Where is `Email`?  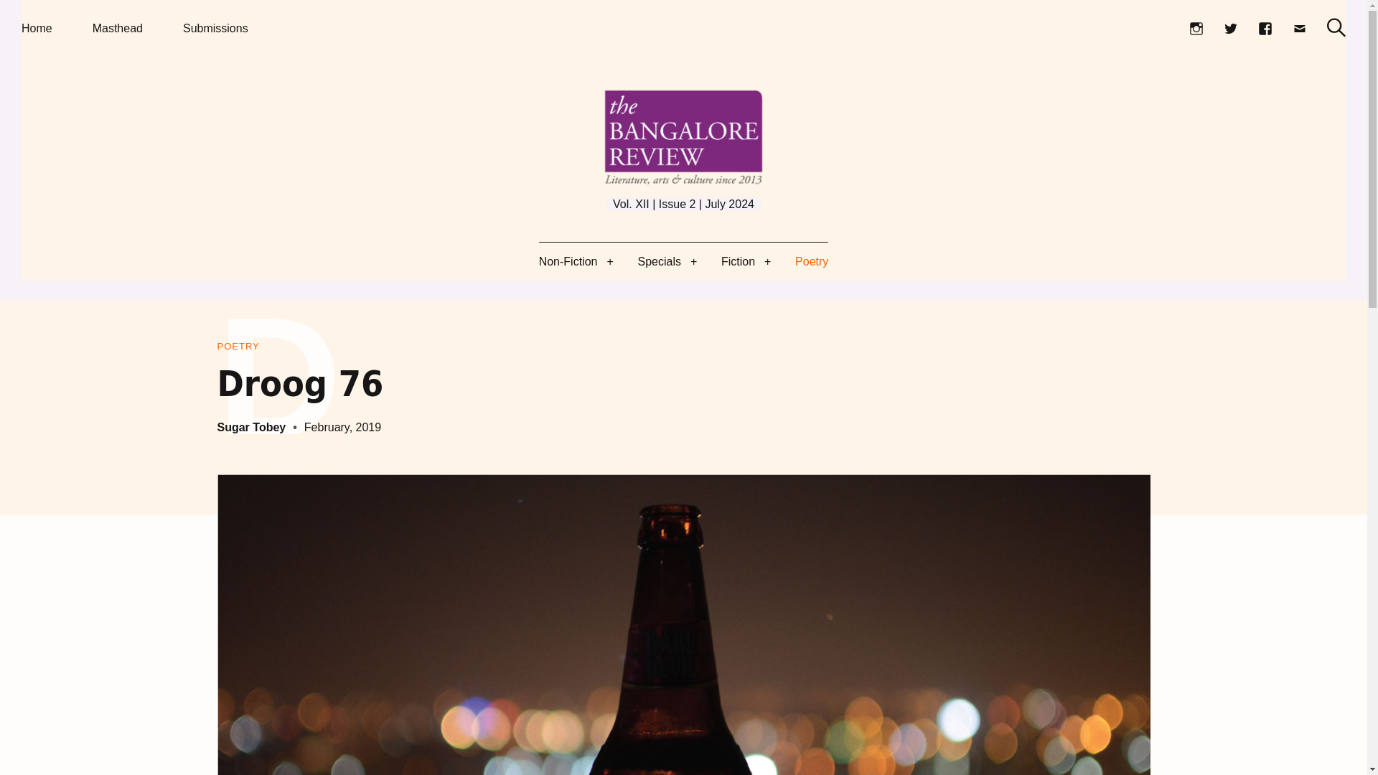
Email is located at coordinates (1299, 29).